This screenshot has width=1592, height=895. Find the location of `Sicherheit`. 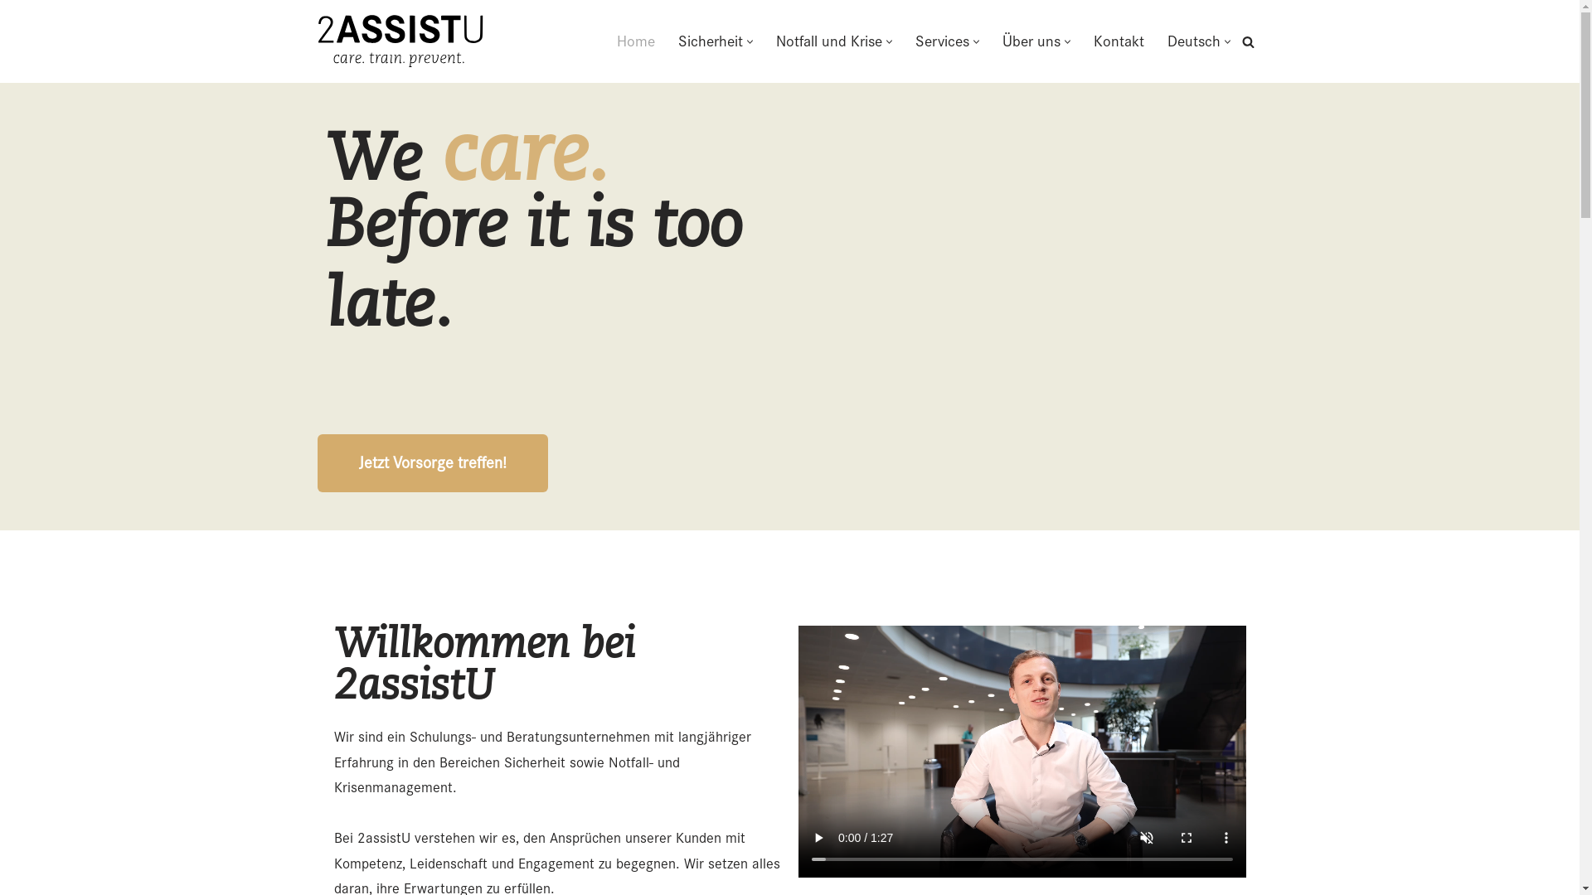

Sicherheit is located at coordinates (711, 41).